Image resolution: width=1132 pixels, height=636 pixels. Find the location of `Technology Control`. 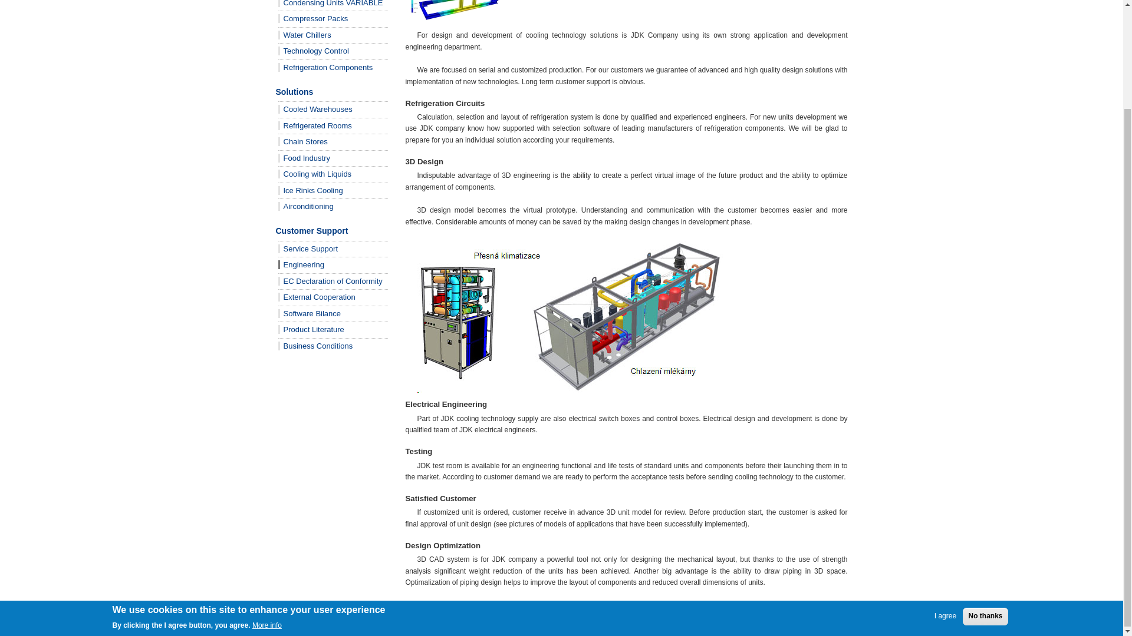

Technology Control is located at coordinates (314, 51).